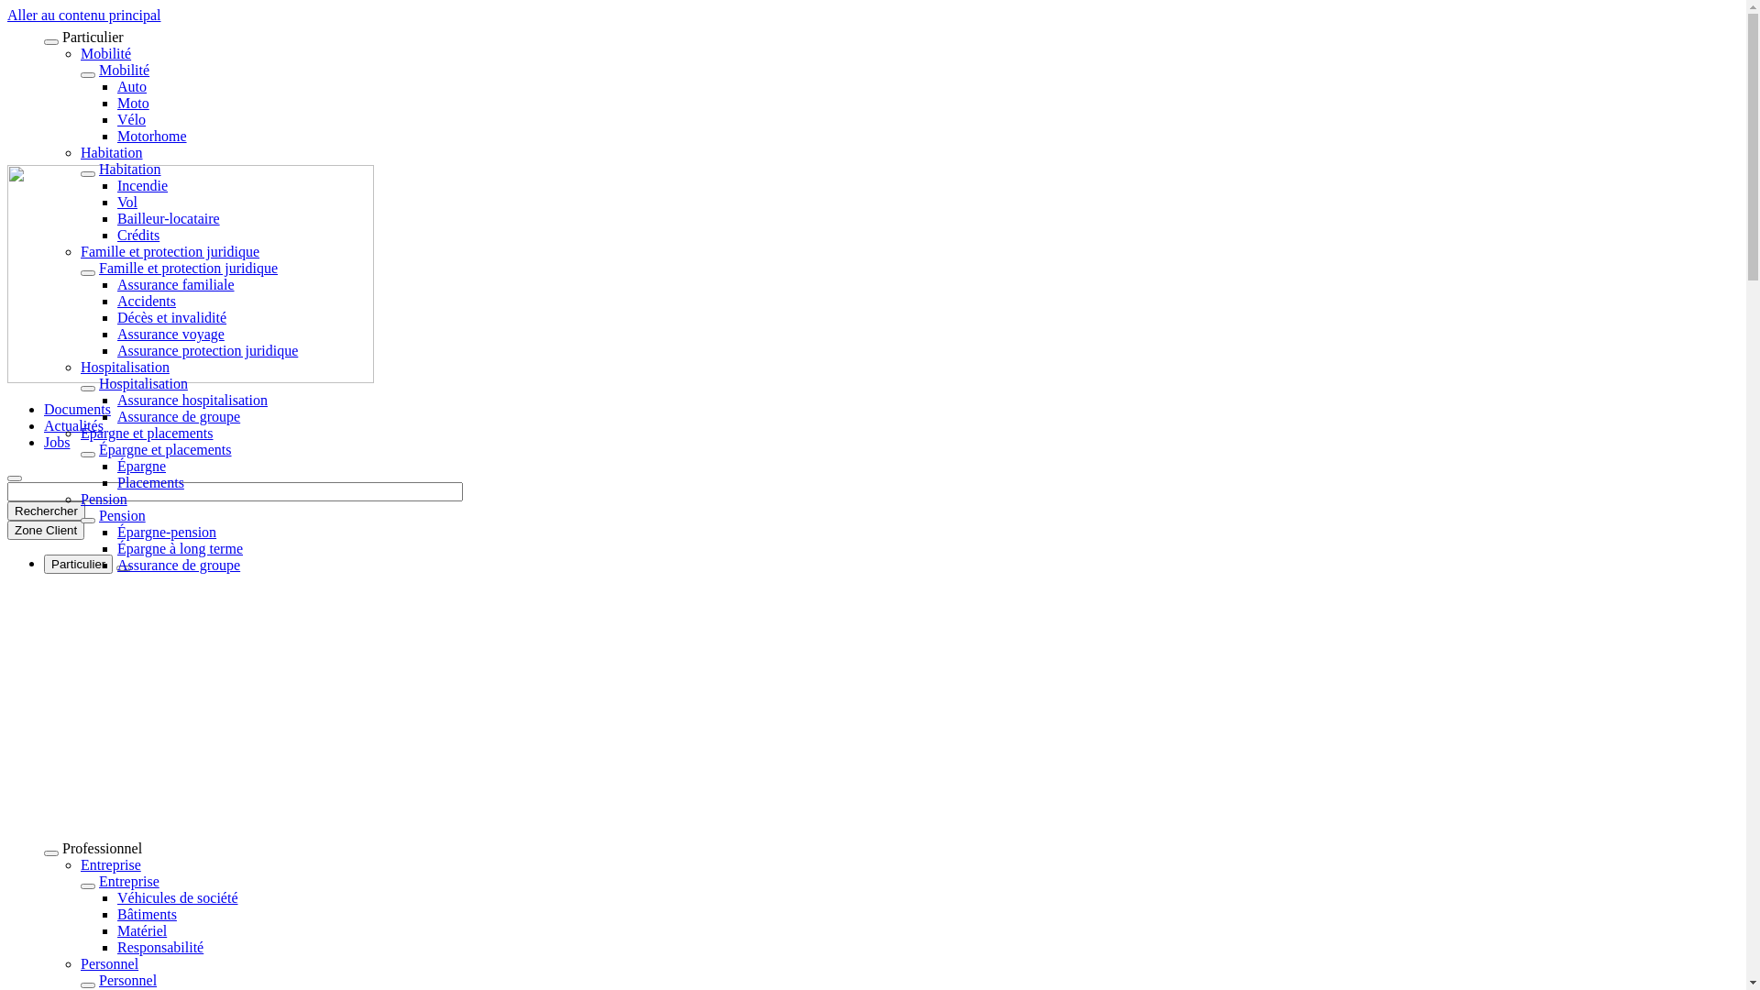 Image resolution: width=1760 pixels, height=990 pixels. I want to click on Rechercher, so click(46, 511).